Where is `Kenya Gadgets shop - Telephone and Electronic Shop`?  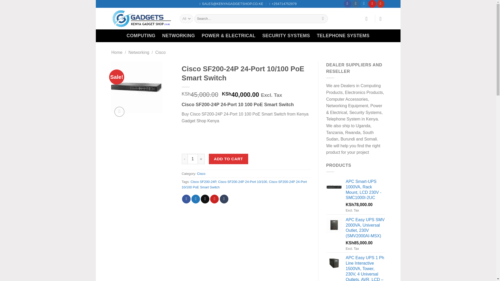 Kenya Gadgets shop - Telephone and Electronic Shop is located at coordinates (142, 19).